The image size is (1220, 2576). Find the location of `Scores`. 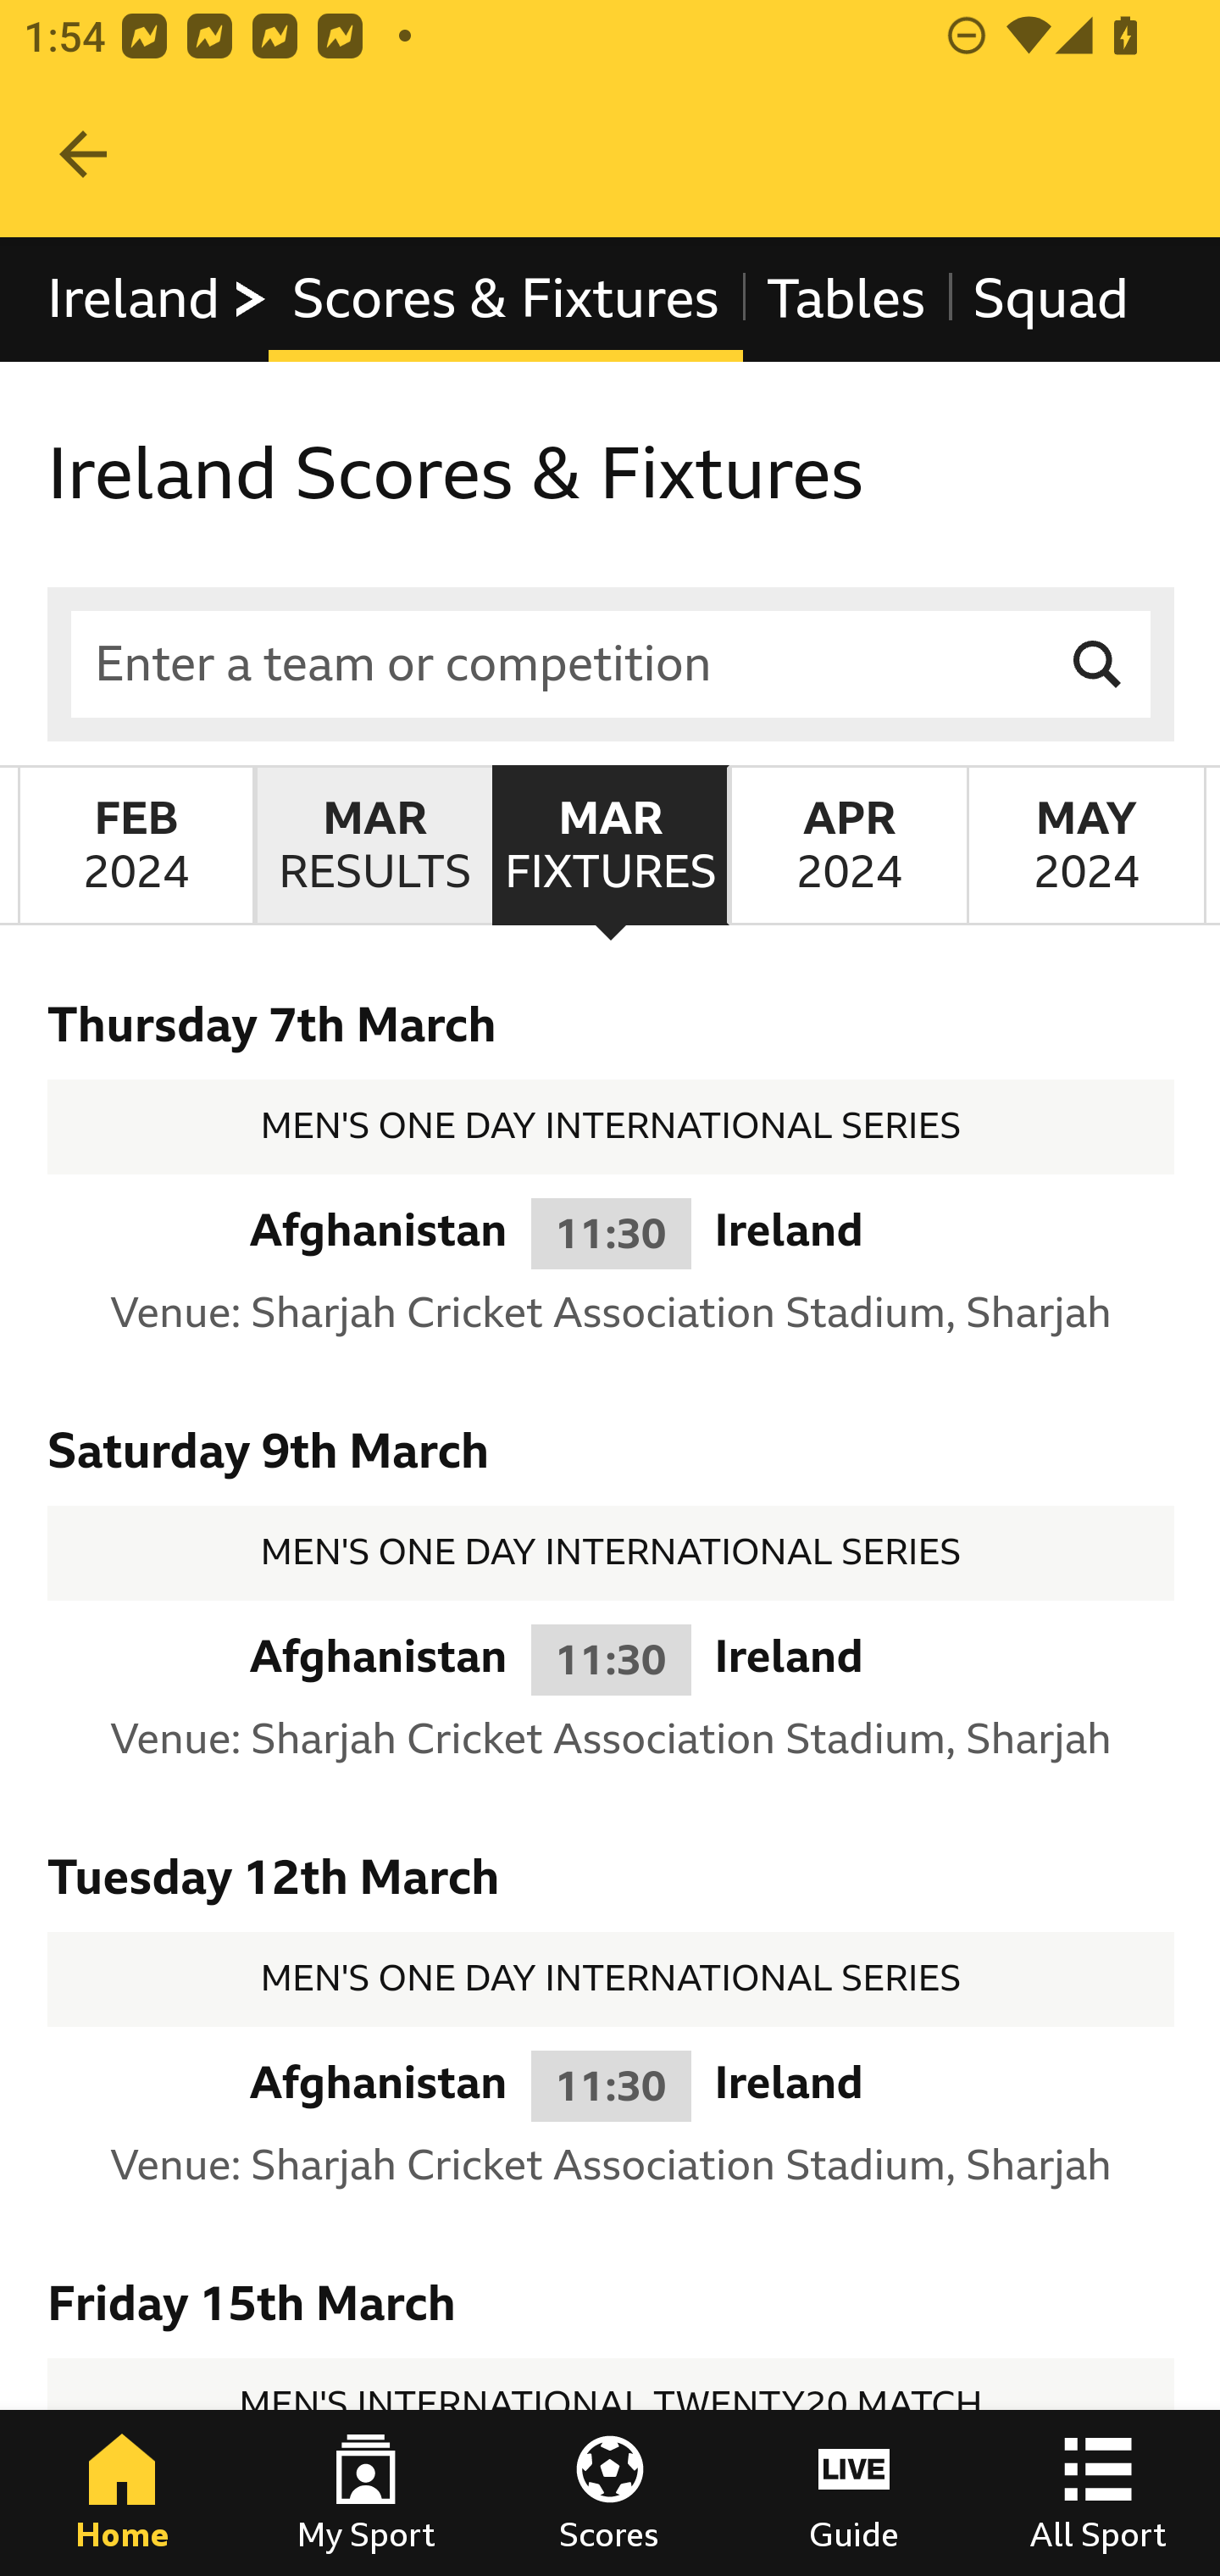

Scores is located at coordinates (610, 2493).